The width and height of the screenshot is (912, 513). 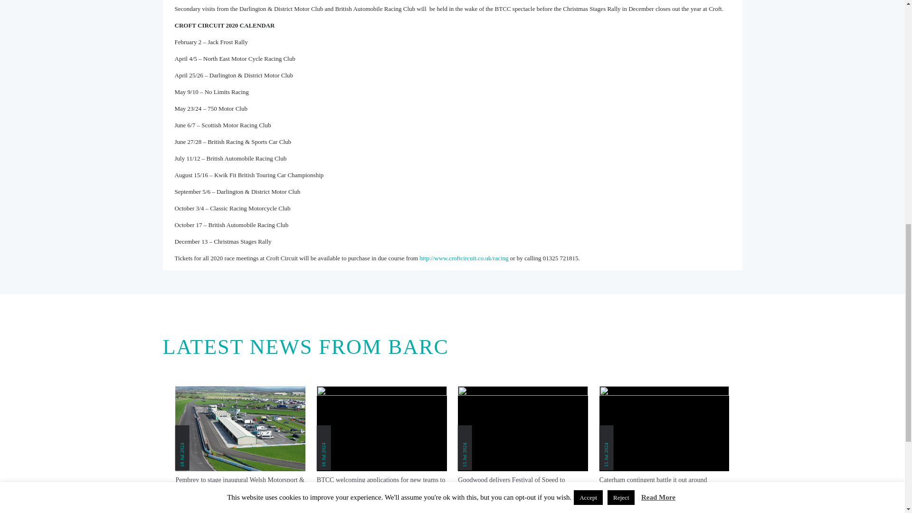 I want to click on Goodwood delivers Festival of Speed to remember, so click(x=522, y=484).